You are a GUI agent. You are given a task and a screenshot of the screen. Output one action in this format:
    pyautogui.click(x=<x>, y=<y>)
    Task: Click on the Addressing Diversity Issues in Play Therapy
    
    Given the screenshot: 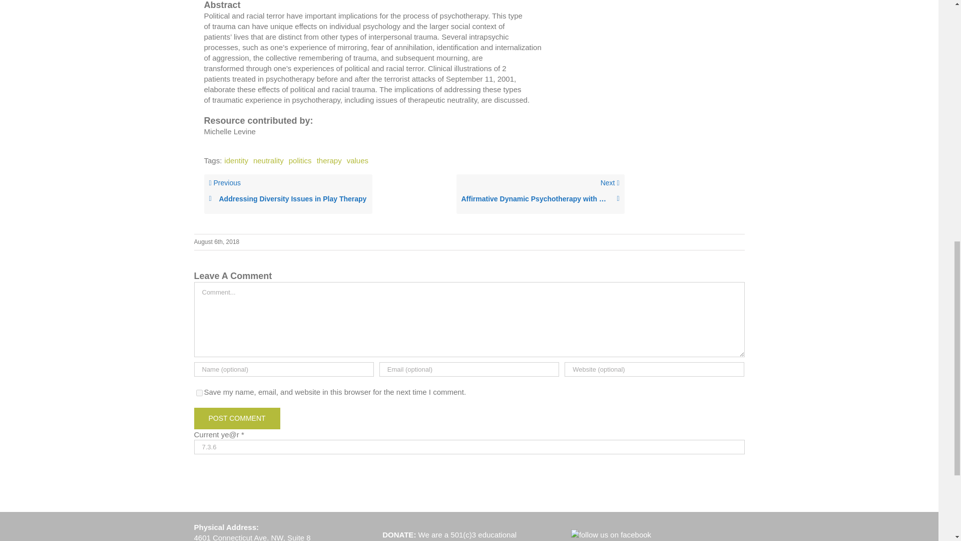 What is the action you would take?
    pyautogui.click(x=288, y=199)
    